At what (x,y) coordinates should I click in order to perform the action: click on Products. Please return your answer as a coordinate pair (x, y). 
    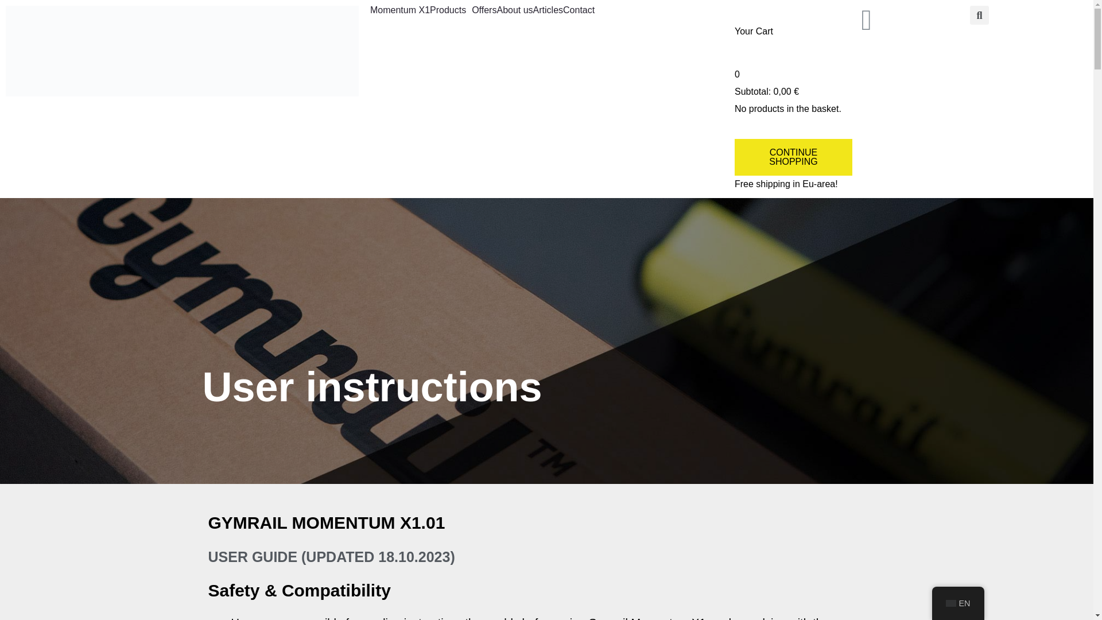
    Looking at the image, I should click on (450, 10).